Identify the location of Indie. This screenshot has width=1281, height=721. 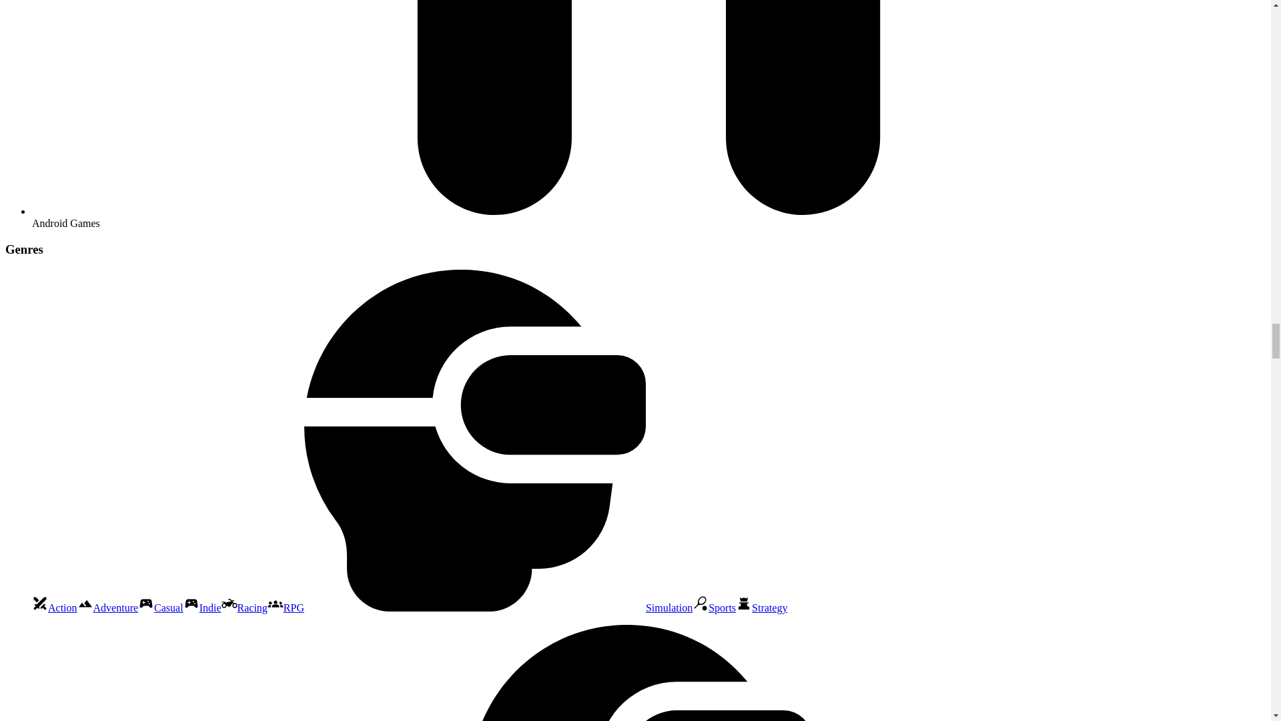
(202, 608).